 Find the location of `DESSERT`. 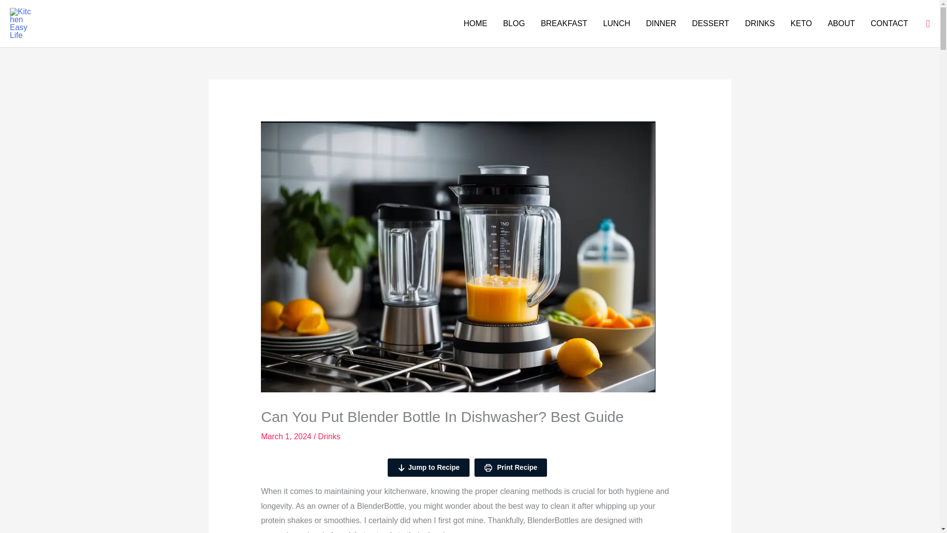

DESSERT is located at coordinates (710, 24).